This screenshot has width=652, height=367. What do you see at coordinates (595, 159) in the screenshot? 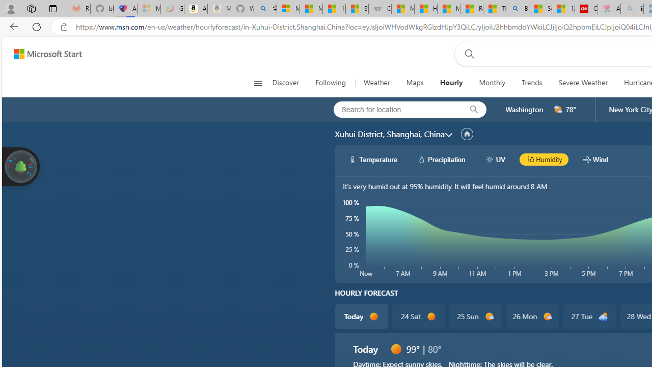
I see `hourlyChart/windWhite Wind` at bounding box center [595, 159].